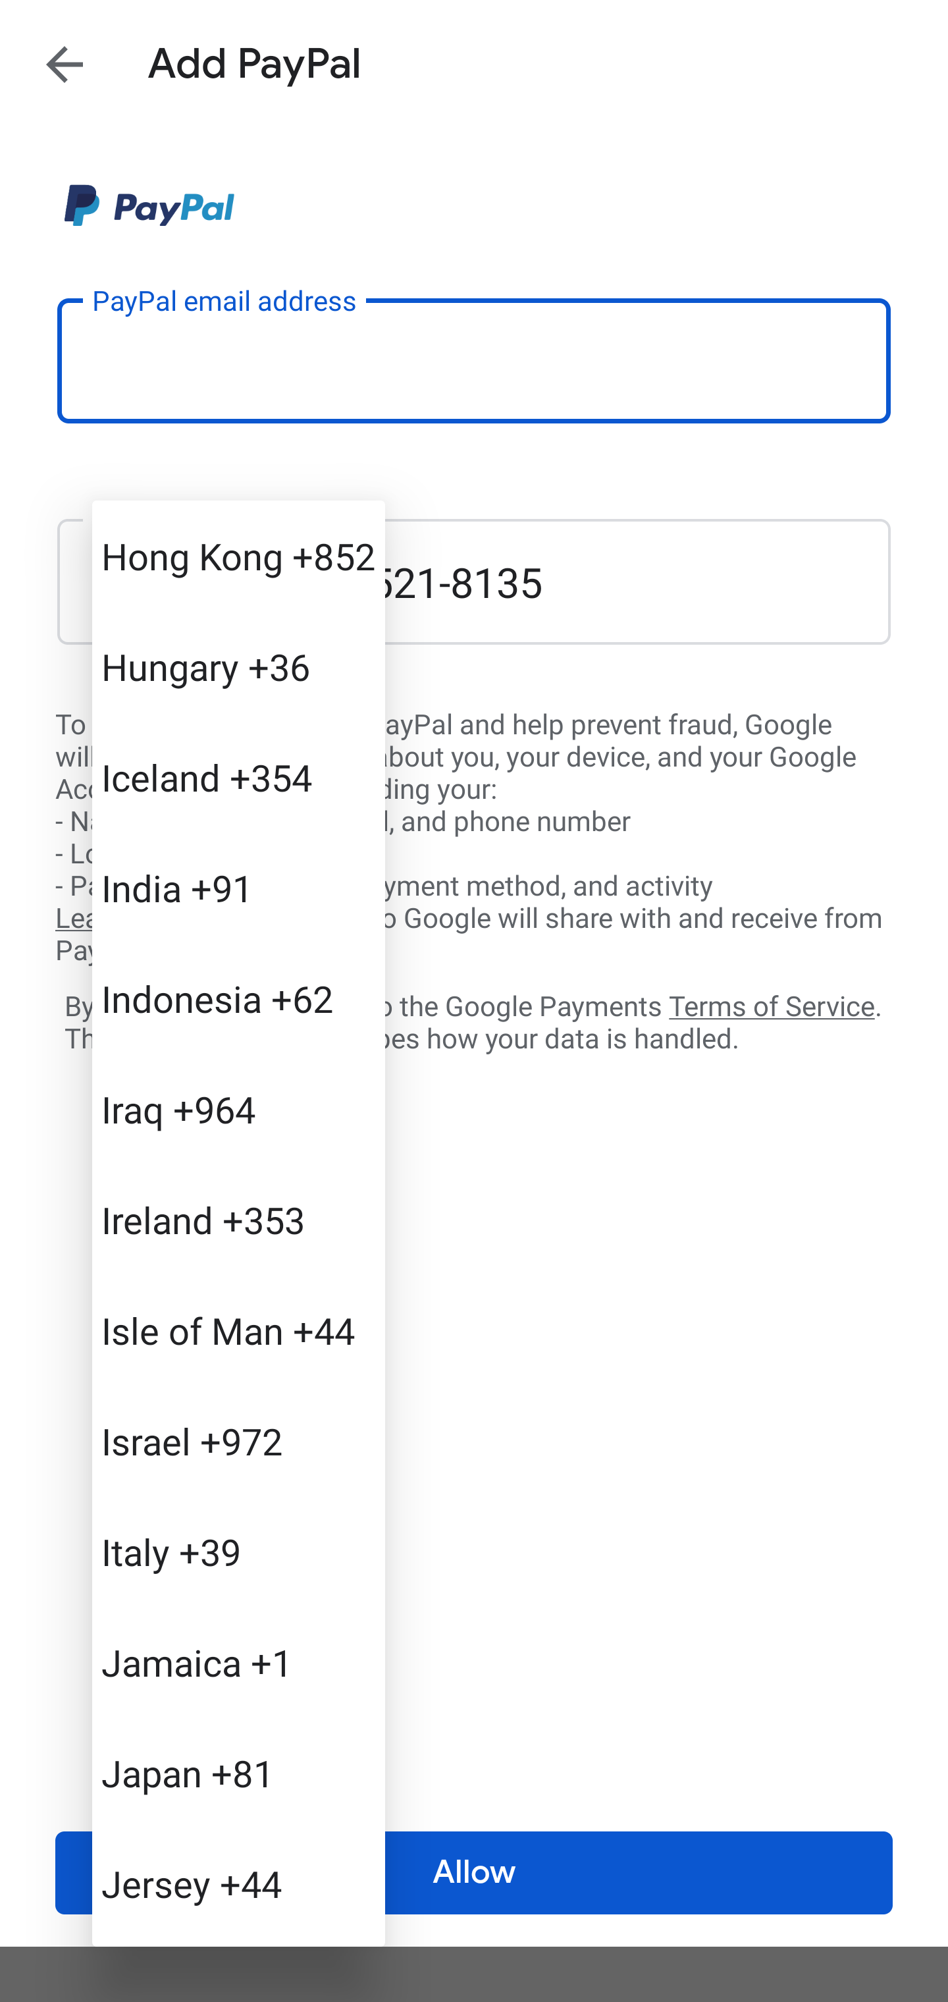  What do you see at coordinates (238, 1773) in the screenshot?
I see `Japan +81` at bounding box center [238, 1773].